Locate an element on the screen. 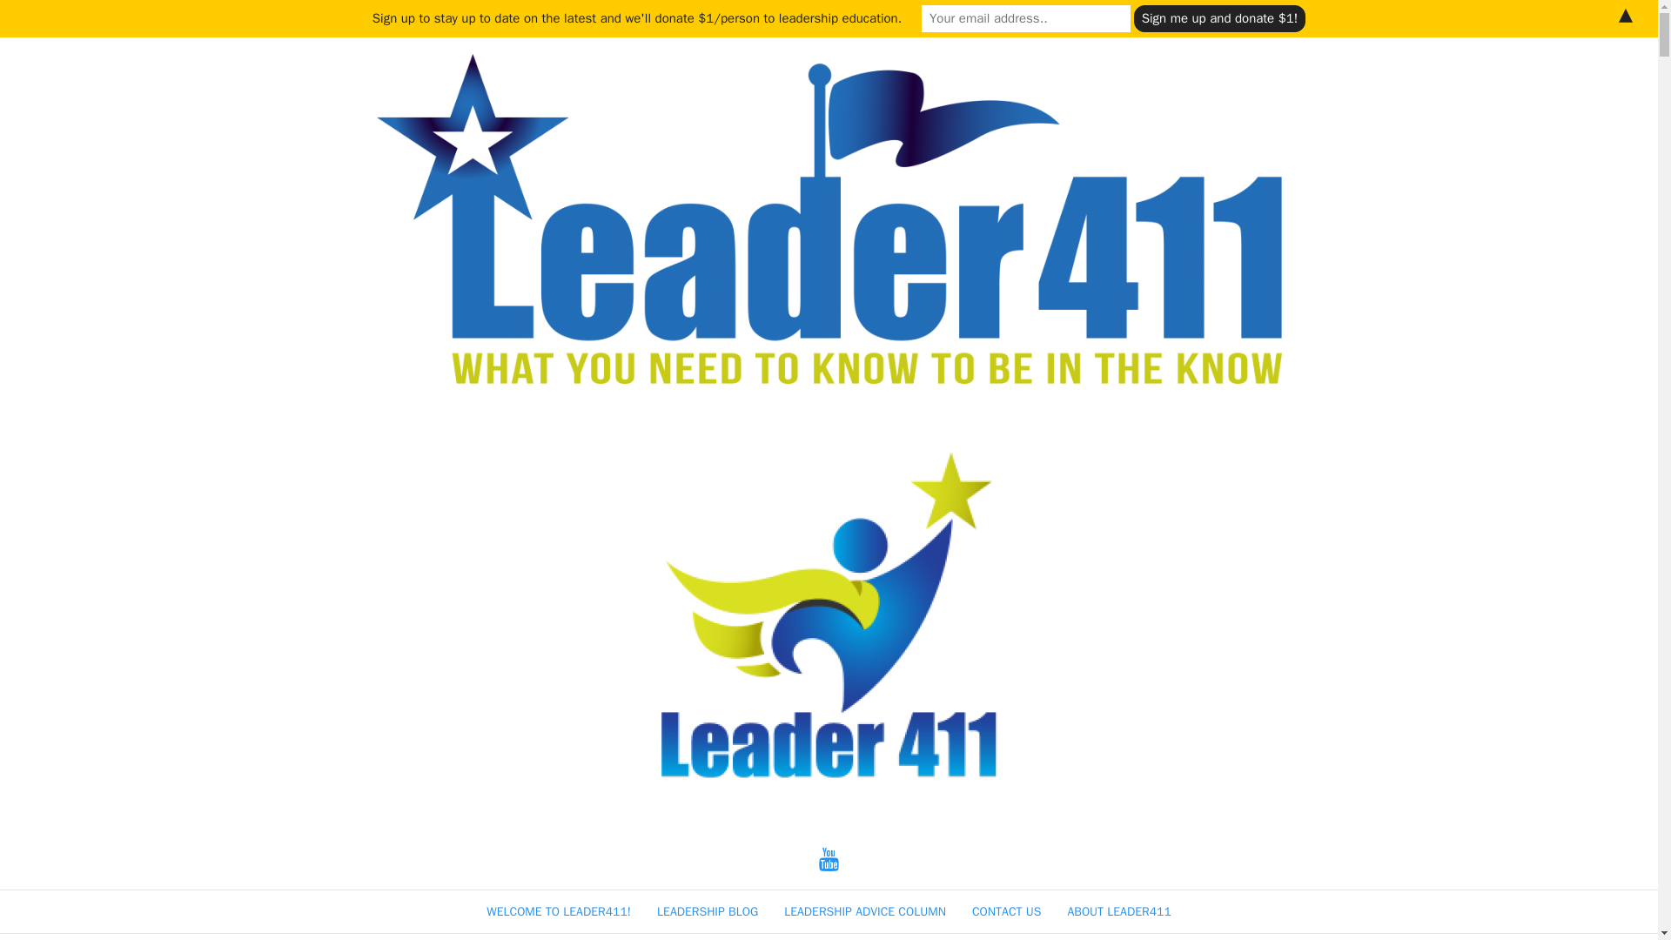 The image size is (1671, 940). CONTACT US is located at coordinates (1006, 911).